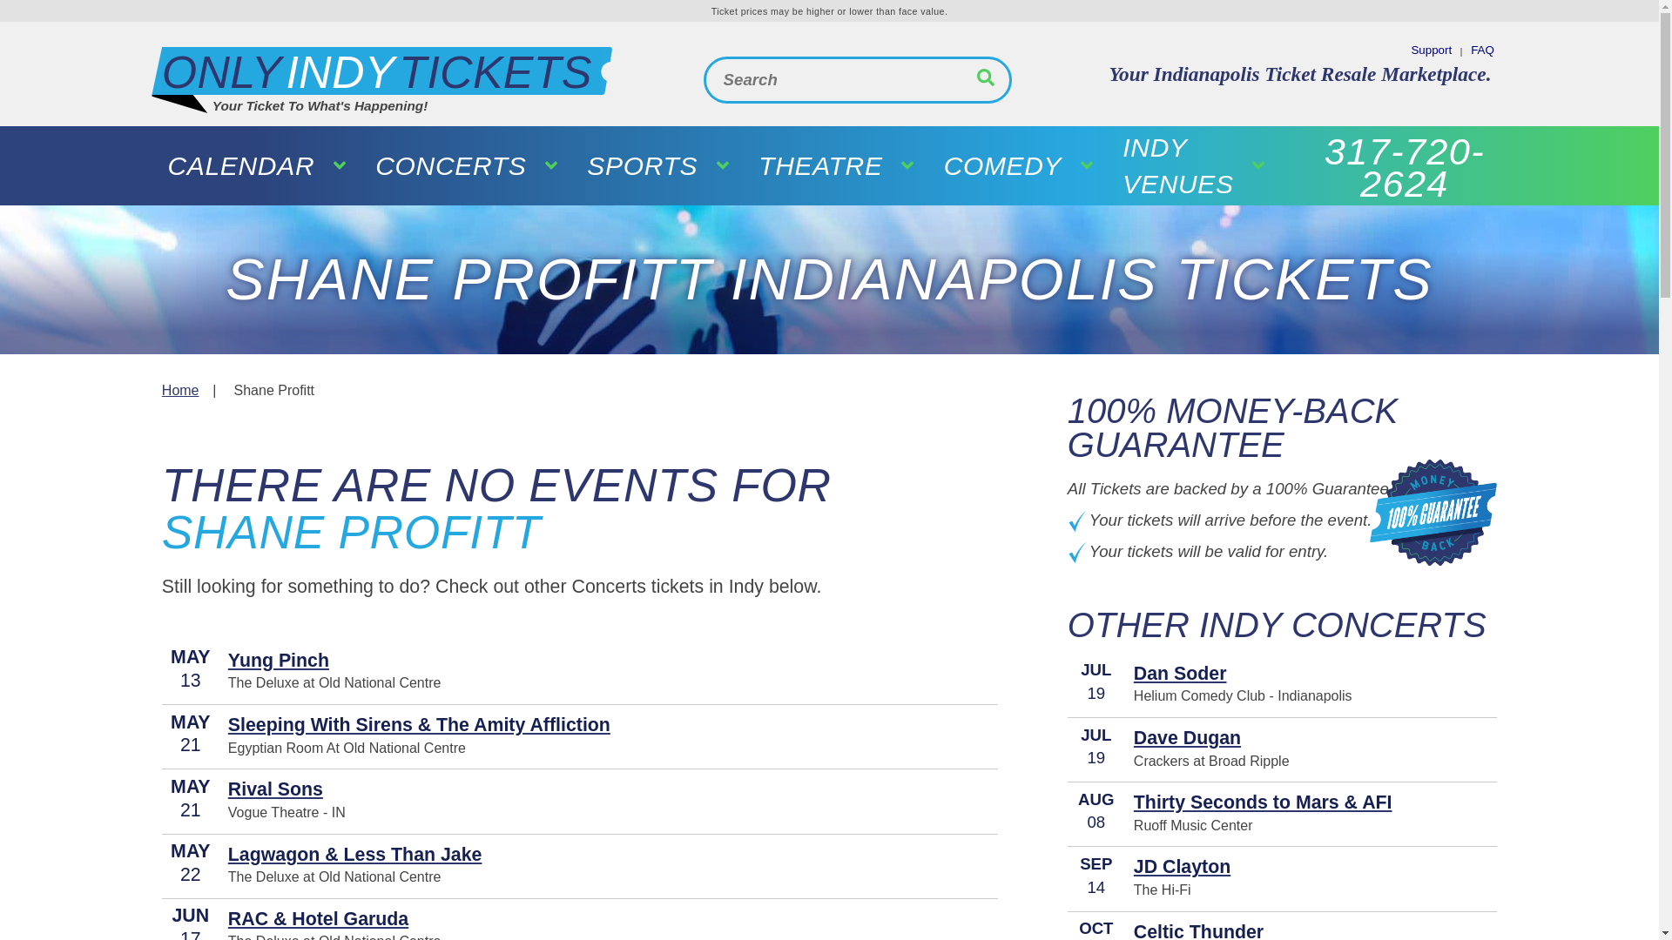 The image size is (1672, 940). What do you see at coordinates (986, 79) in the screenshot?
I see `Search Website` at bounding box center [986, 79].